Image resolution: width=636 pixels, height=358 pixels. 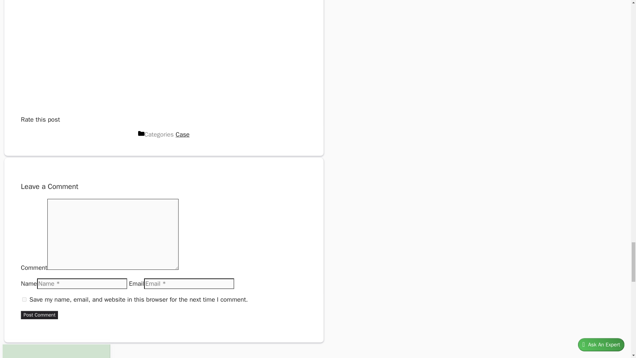 What do you see at coordinates (39, 315) in the screenshot?
I see `Post Comment` at bounding box center [39, 315].